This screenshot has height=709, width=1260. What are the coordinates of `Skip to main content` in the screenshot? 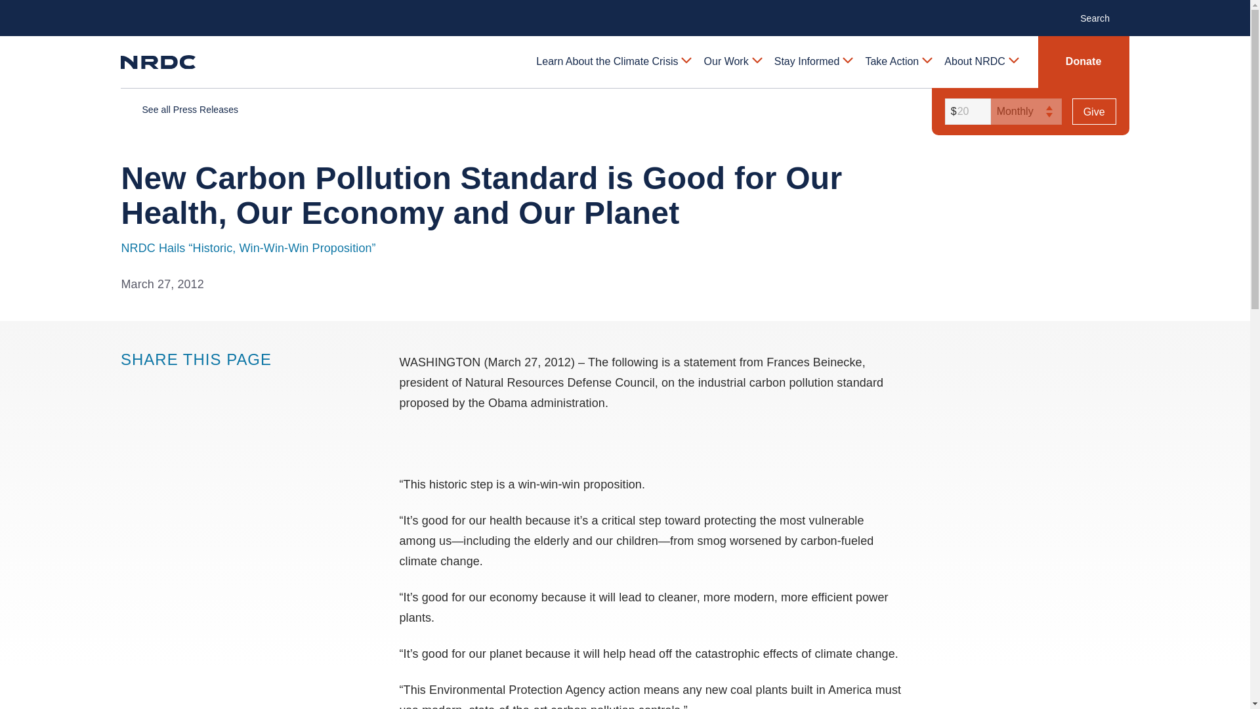 It's located at (624, 11).